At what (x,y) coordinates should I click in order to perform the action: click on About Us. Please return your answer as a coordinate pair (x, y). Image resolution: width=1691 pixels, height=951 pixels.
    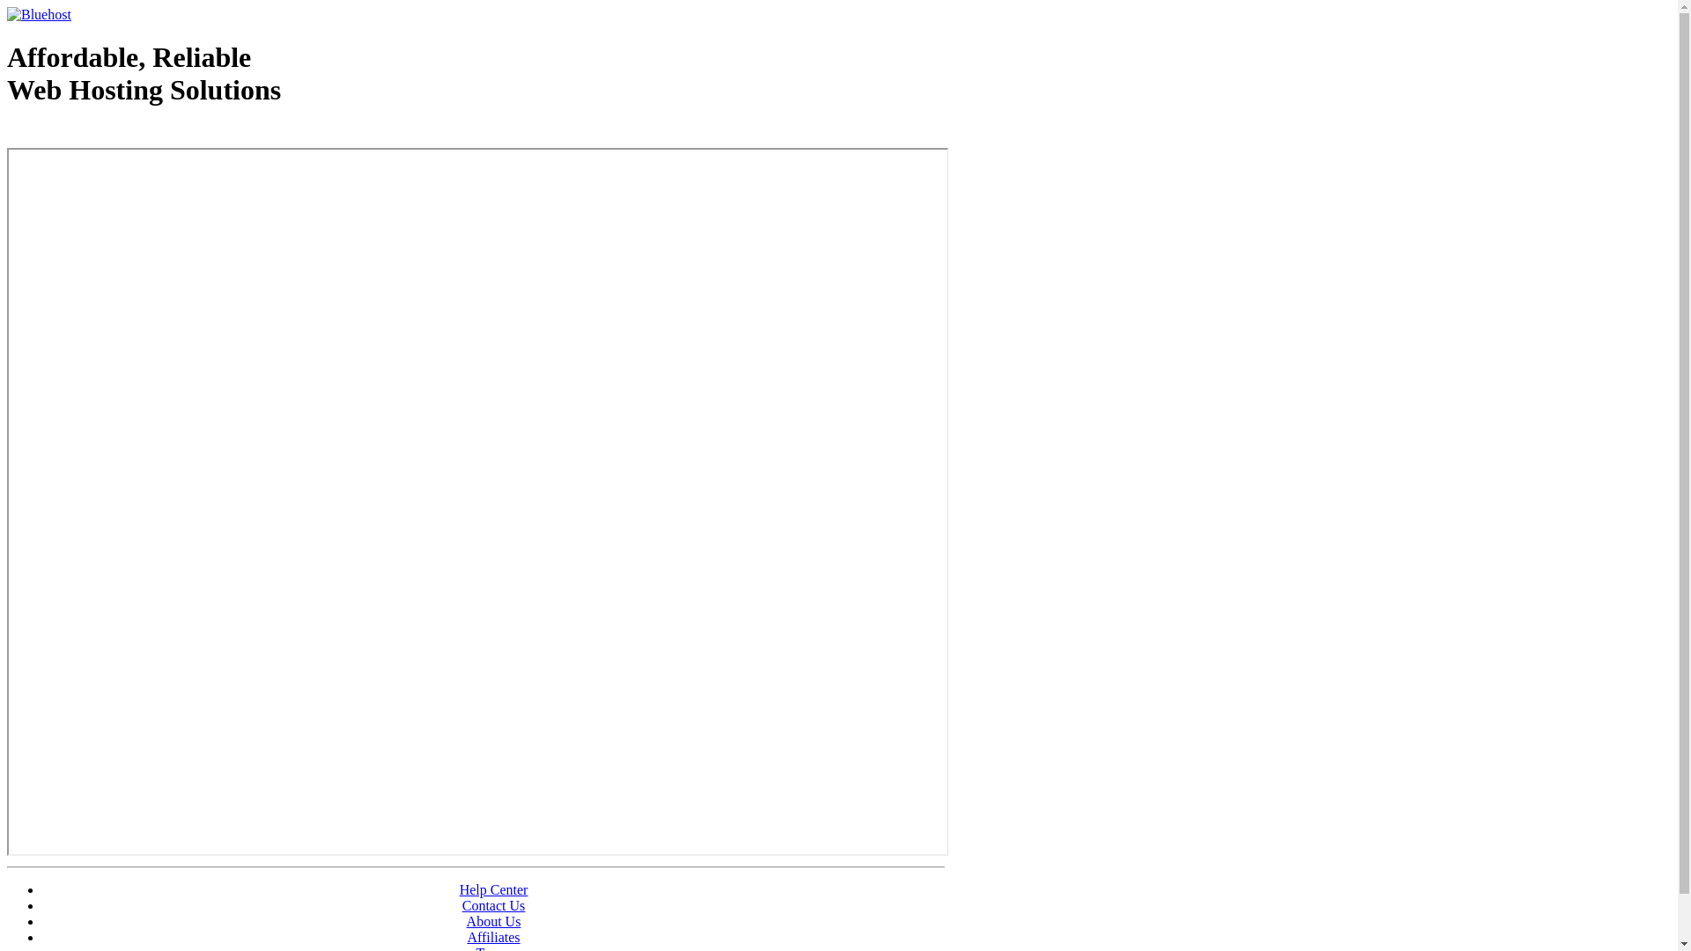
    Looking at the image, I should click on (494, 921).